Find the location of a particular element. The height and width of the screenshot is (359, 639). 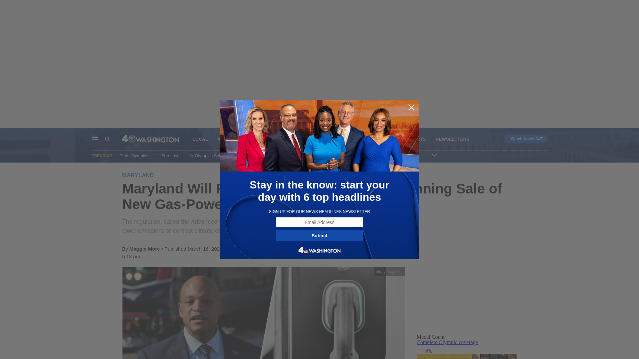

Maggie More is located at coordinates (145, 249).